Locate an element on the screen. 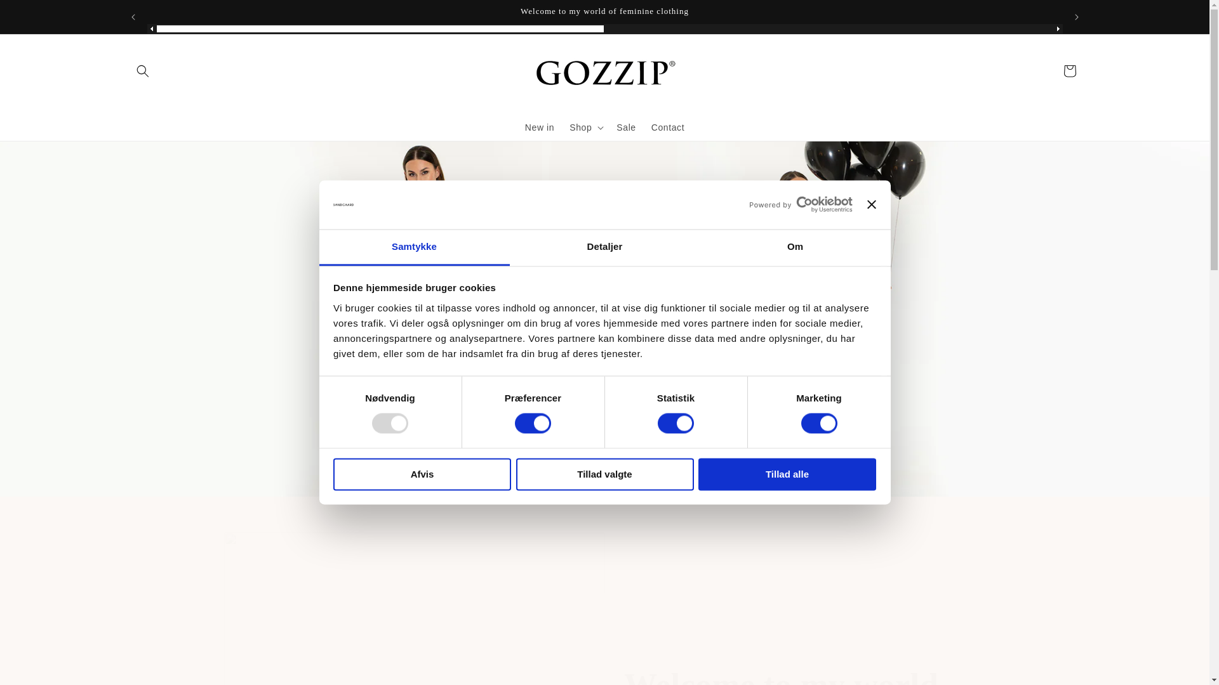 The width and height of the screenshot is (1219, 685). Tillad alle is located at coordinates (787, 474).